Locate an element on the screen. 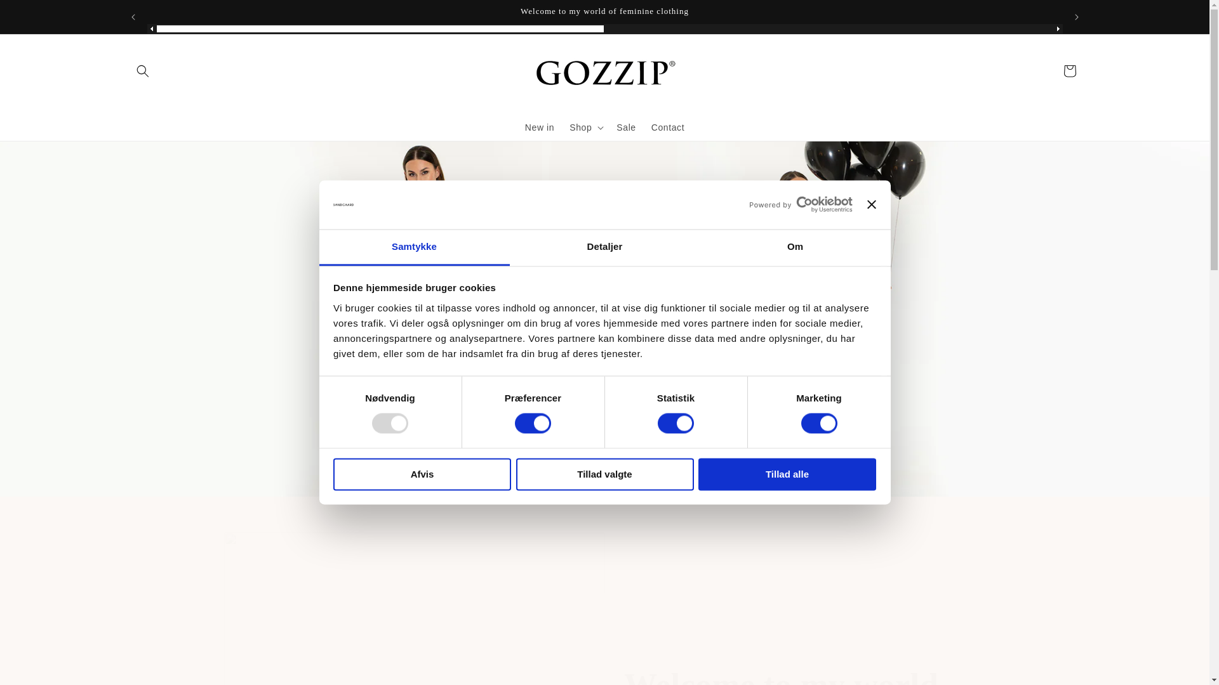 The width and height of the screenshot is (1219, 685). Tillad alle is located at coordinates (787, 474).